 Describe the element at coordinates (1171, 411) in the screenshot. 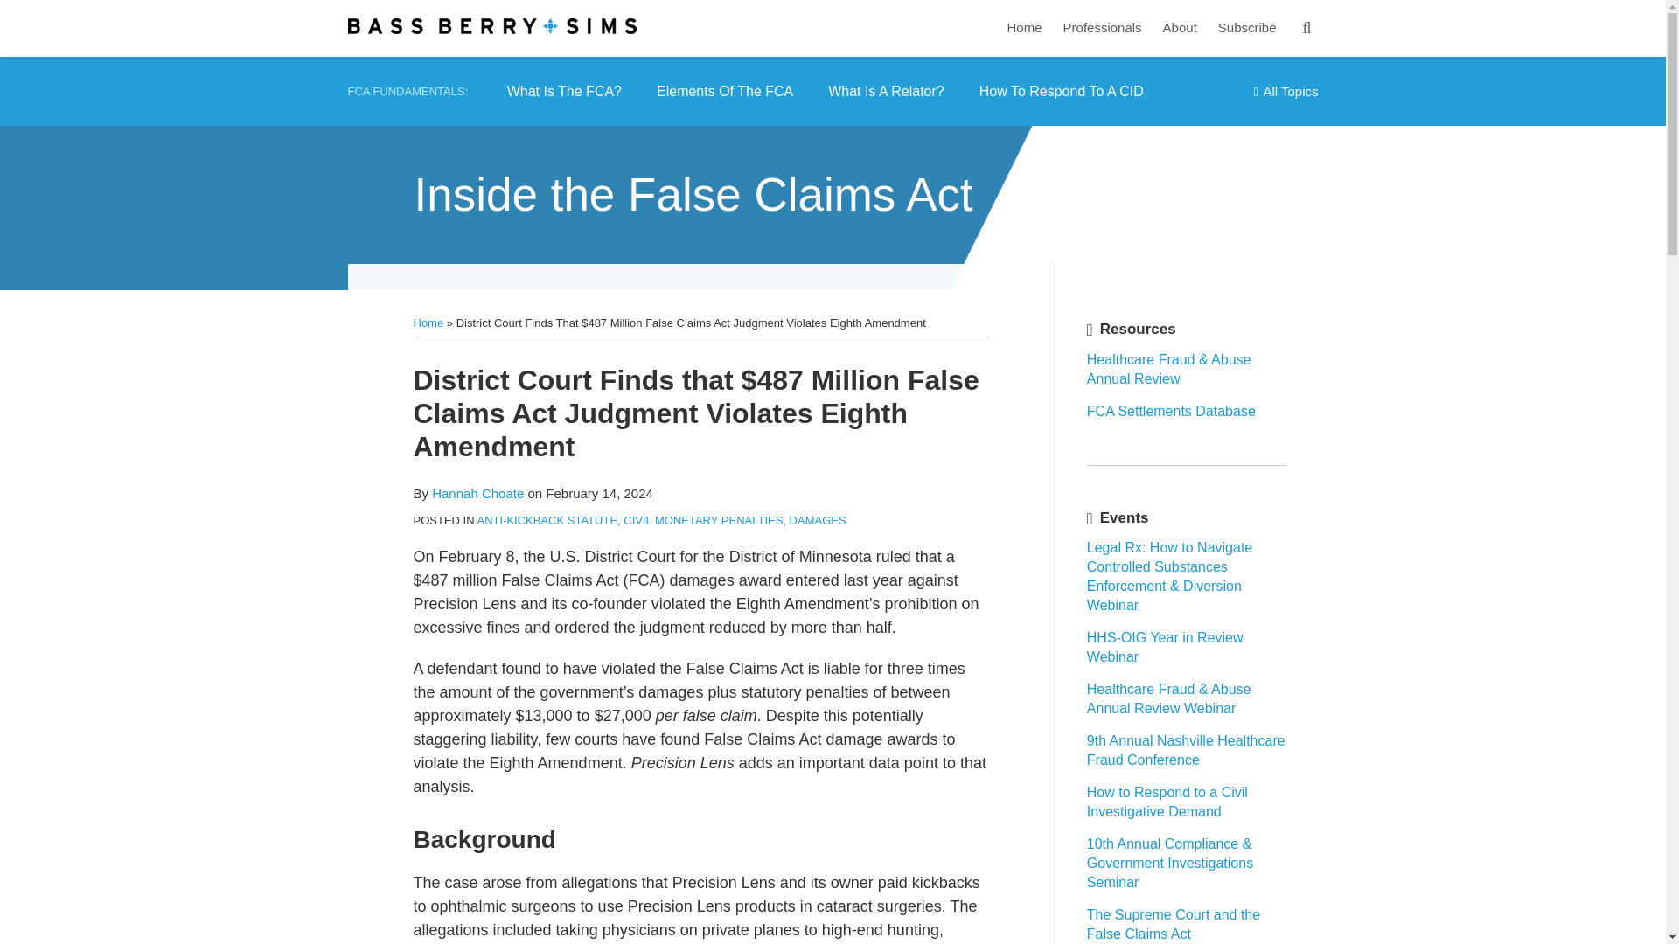

I see `FCA Settlements Database` at that location.